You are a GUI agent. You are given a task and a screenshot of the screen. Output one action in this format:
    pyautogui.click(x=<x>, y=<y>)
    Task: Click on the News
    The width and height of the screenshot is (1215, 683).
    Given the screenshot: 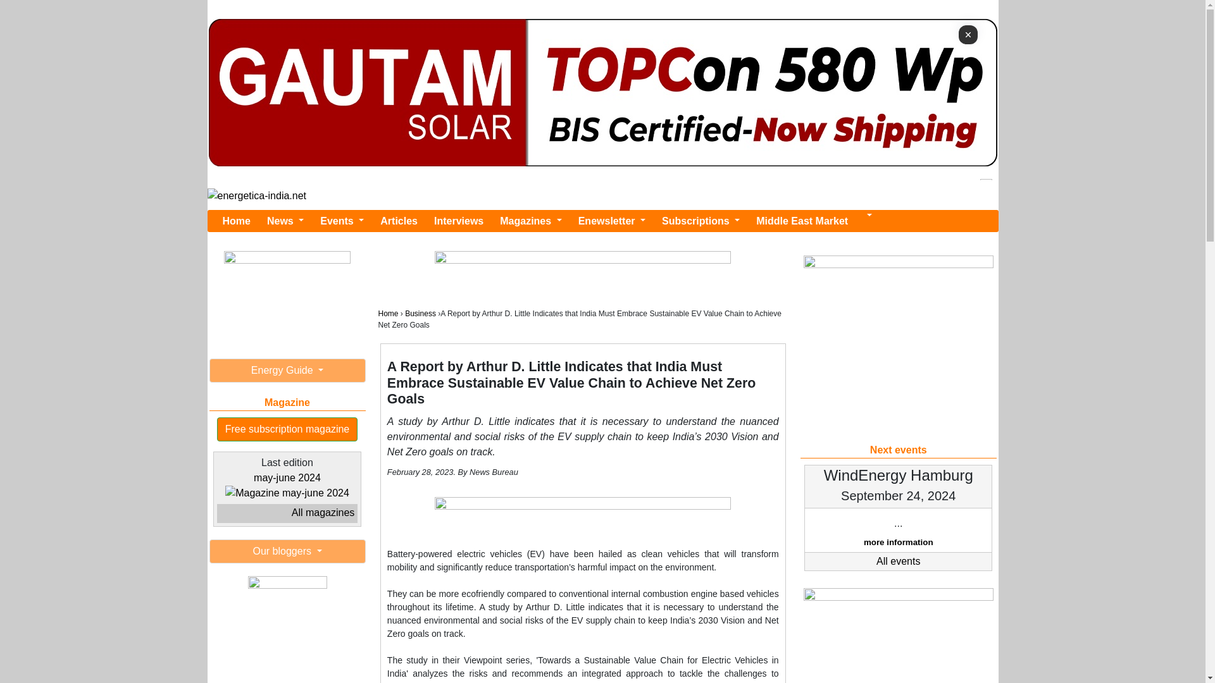 What is the action you would take?
    pyautogui.click(x=285, y=221)
    